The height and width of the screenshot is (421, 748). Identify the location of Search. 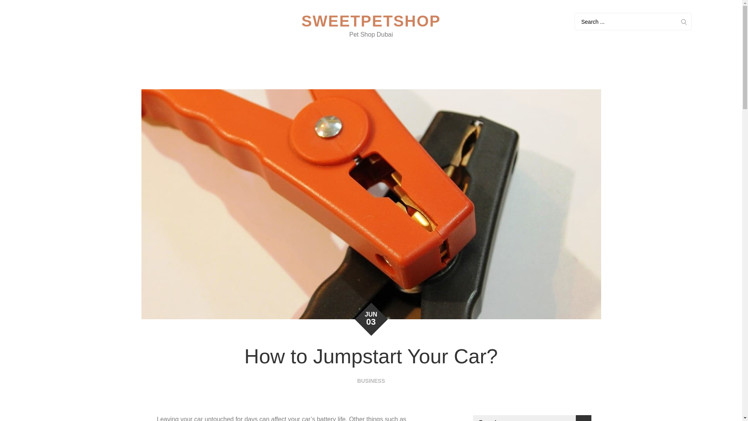
(683, 21).